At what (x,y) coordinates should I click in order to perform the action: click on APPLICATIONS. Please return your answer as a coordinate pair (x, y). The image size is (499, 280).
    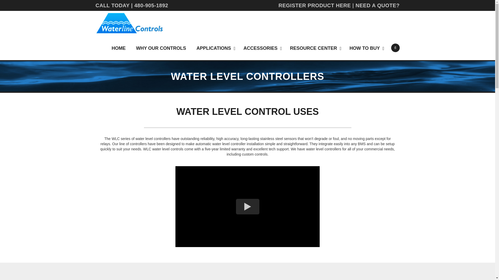
    Looking at the image, I should click on (215, 48).